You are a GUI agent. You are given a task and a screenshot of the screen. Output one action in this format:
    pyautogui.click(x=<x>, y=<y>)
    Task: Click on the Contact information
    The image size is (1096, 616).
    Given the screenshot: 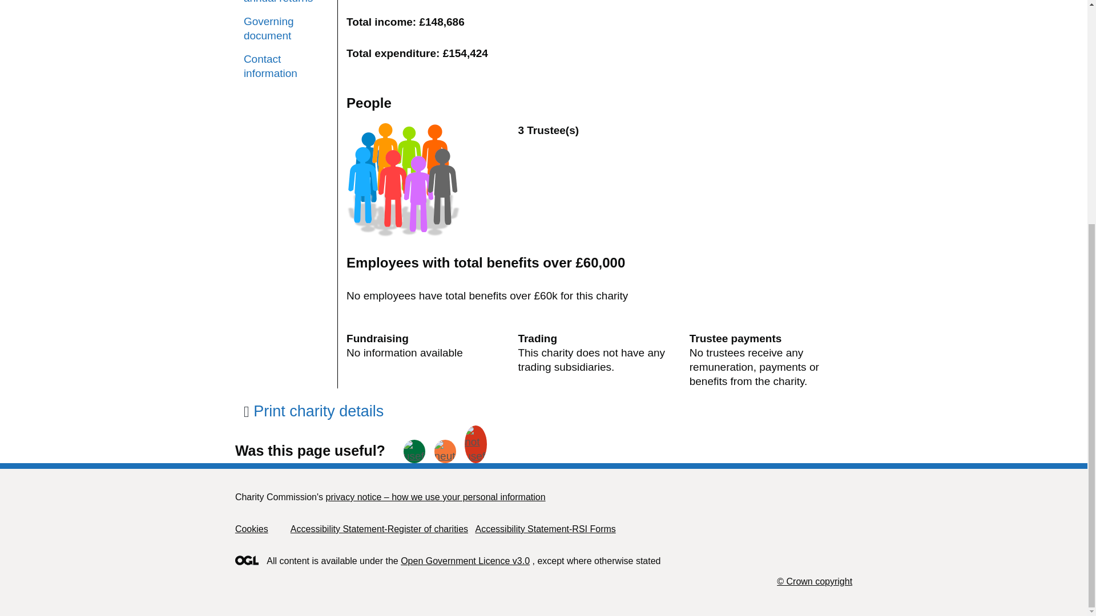 What is the action you would take?
    pyautogui.click(x=286, y=66)
    